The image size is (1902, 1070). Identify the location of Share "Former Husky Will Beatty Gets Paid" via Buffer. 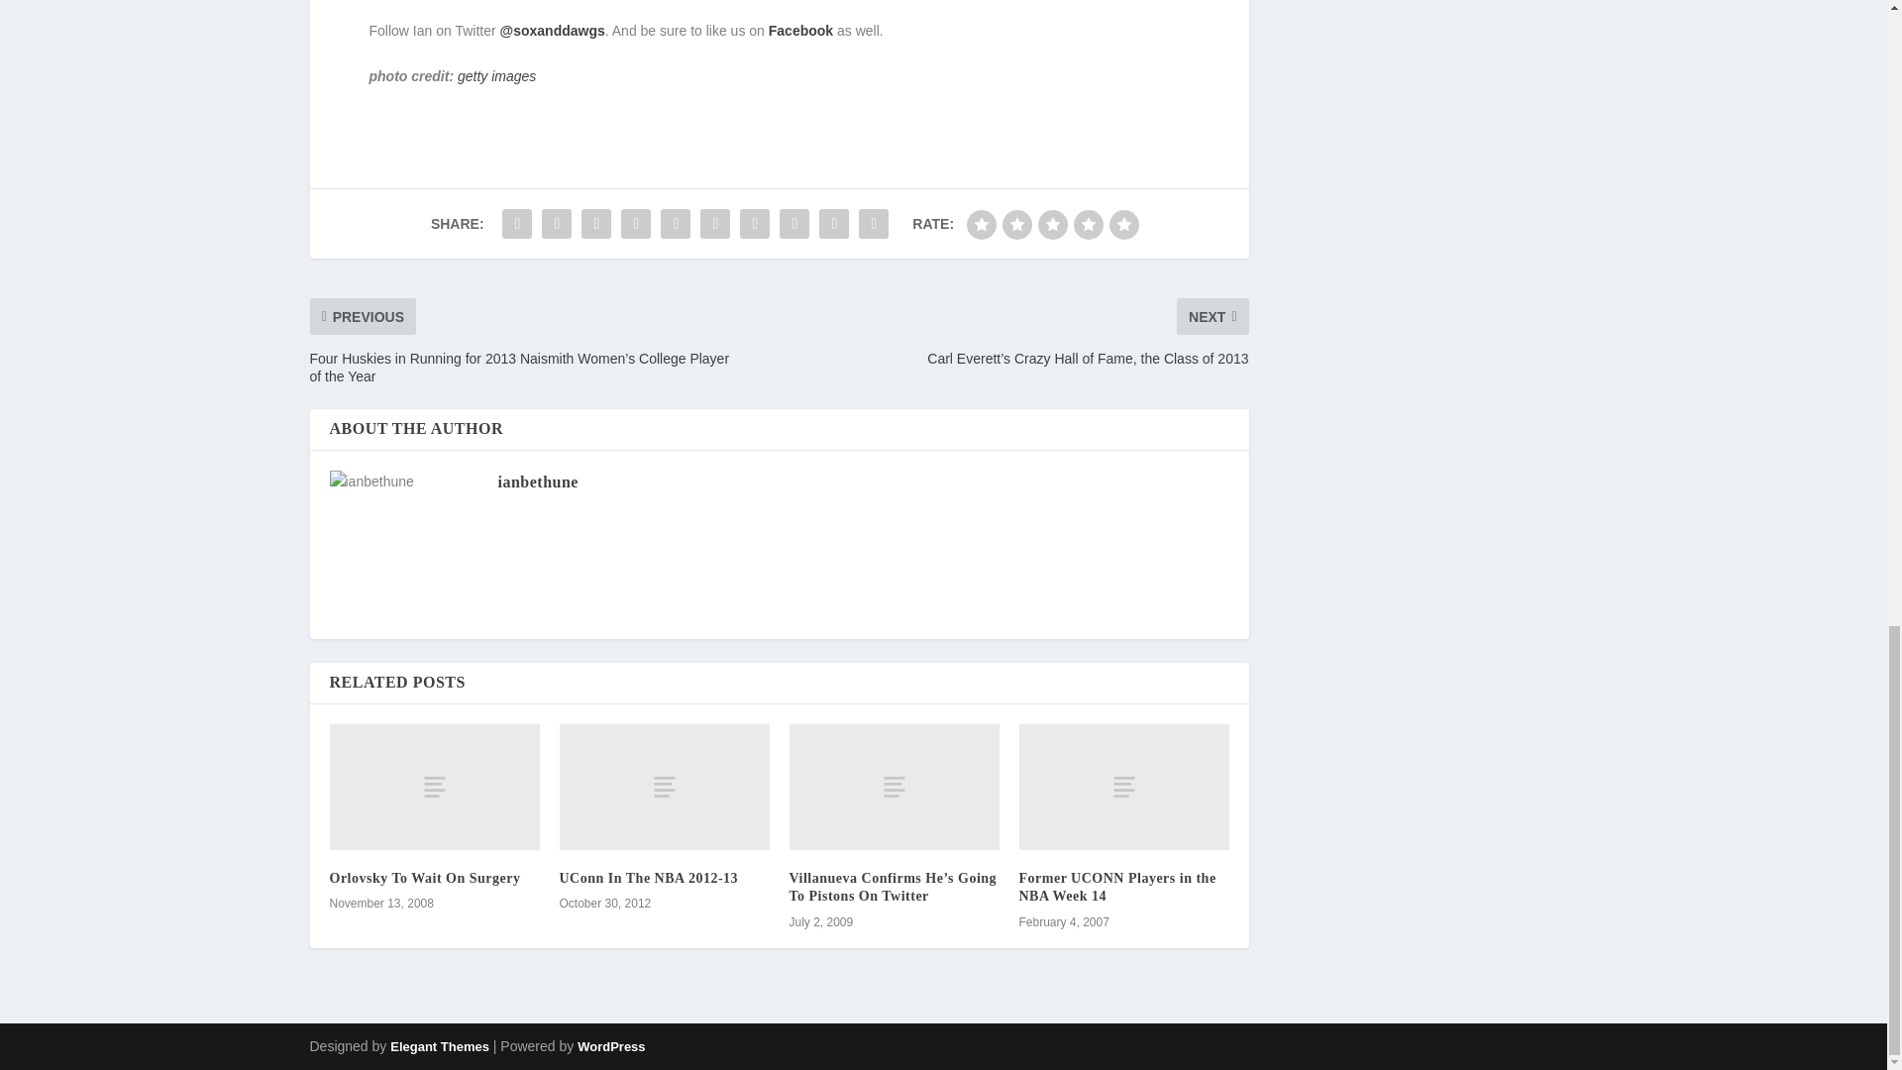
(754, 224).